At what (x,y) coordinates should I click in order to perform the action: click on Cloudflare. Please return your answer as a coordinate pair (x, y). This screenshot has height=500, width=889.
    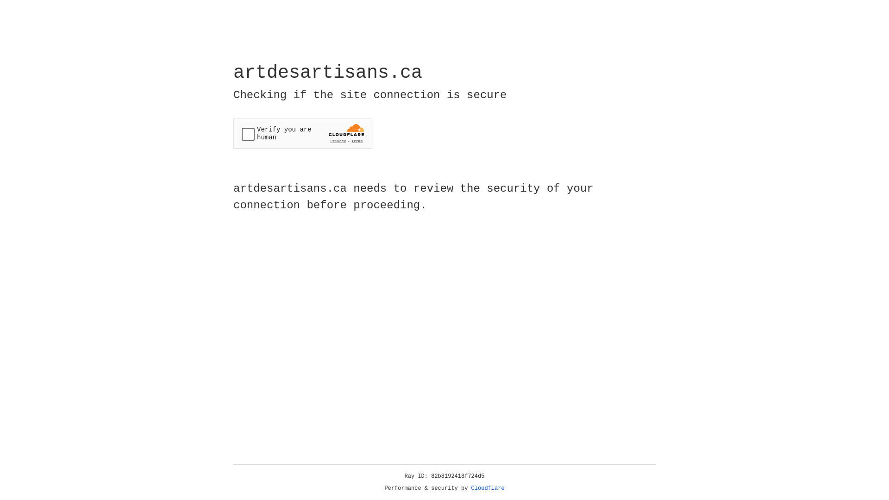
    Looking at the image, I should click on (488, 488).